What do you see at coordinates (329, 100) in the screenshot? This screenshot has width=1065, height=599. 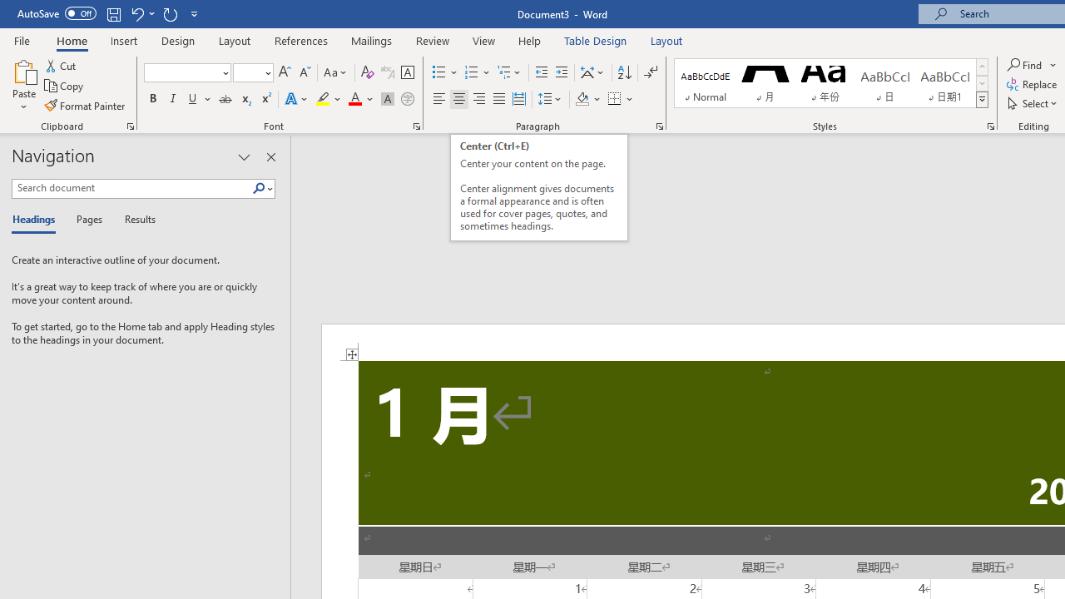 I see `Text Highlight Color` at bounding box center [329, 100].